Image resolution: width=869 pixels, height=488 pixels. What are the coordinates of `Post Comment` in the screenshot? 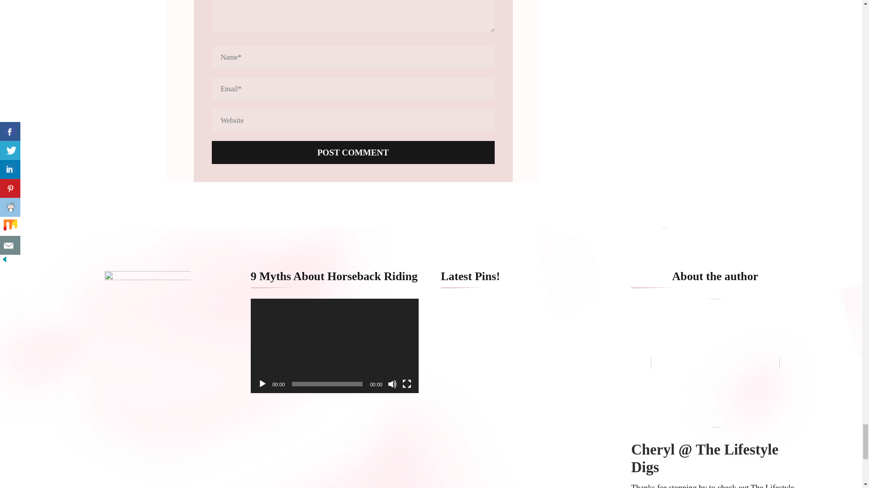 It's located at (353, 152).